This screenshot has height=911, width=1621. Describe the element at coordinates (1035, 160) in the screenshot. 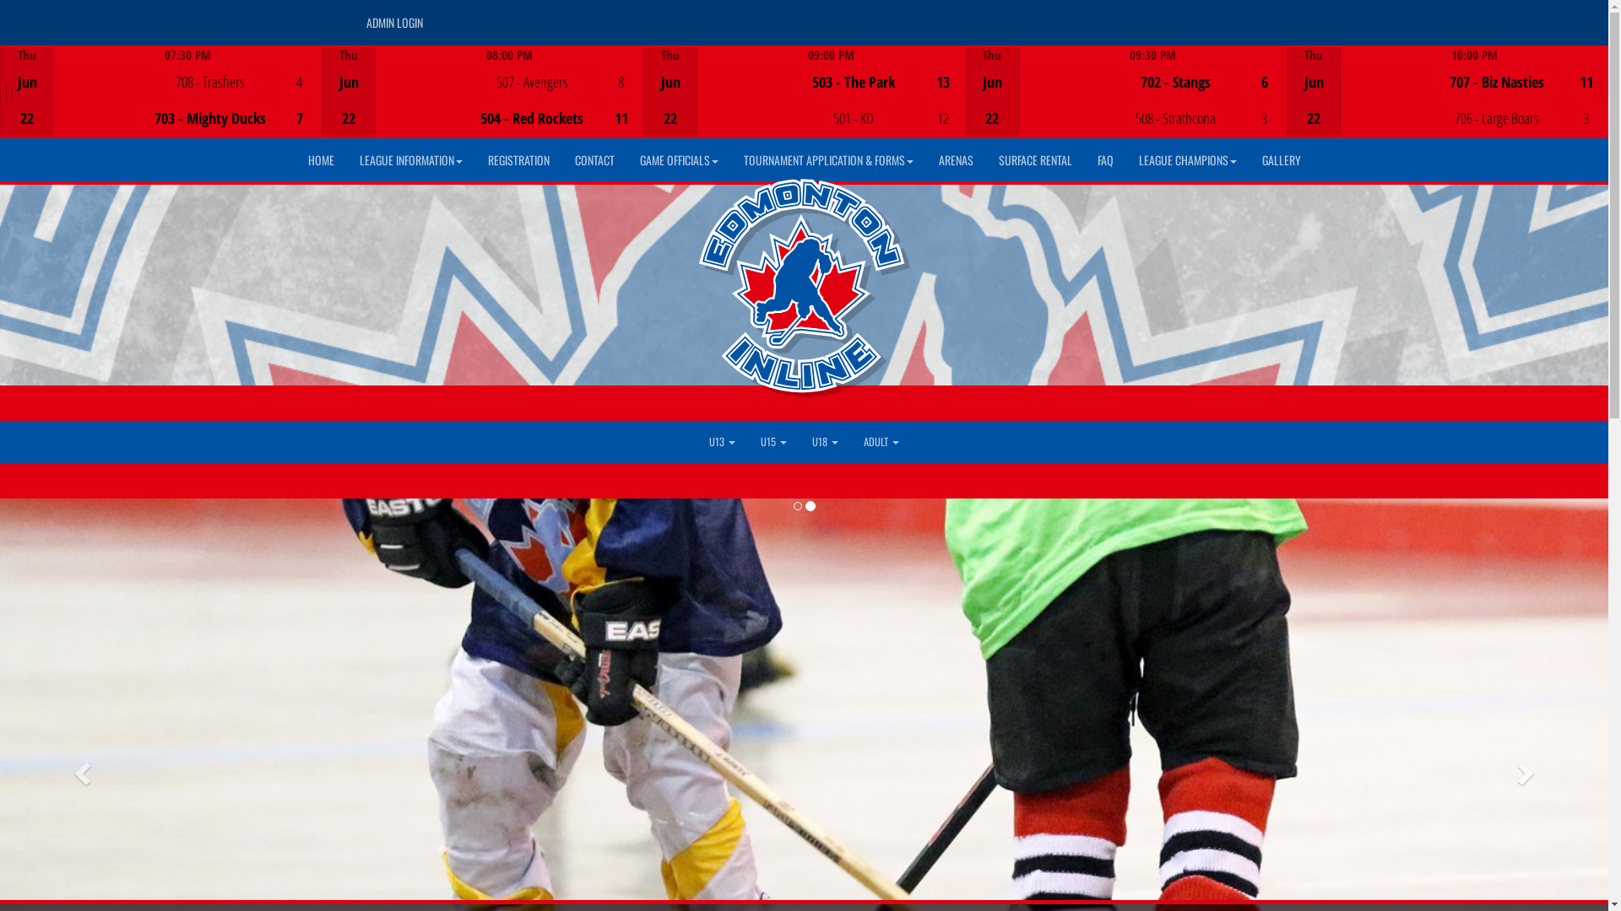

I see `SURFACE RENTAL` at that location.